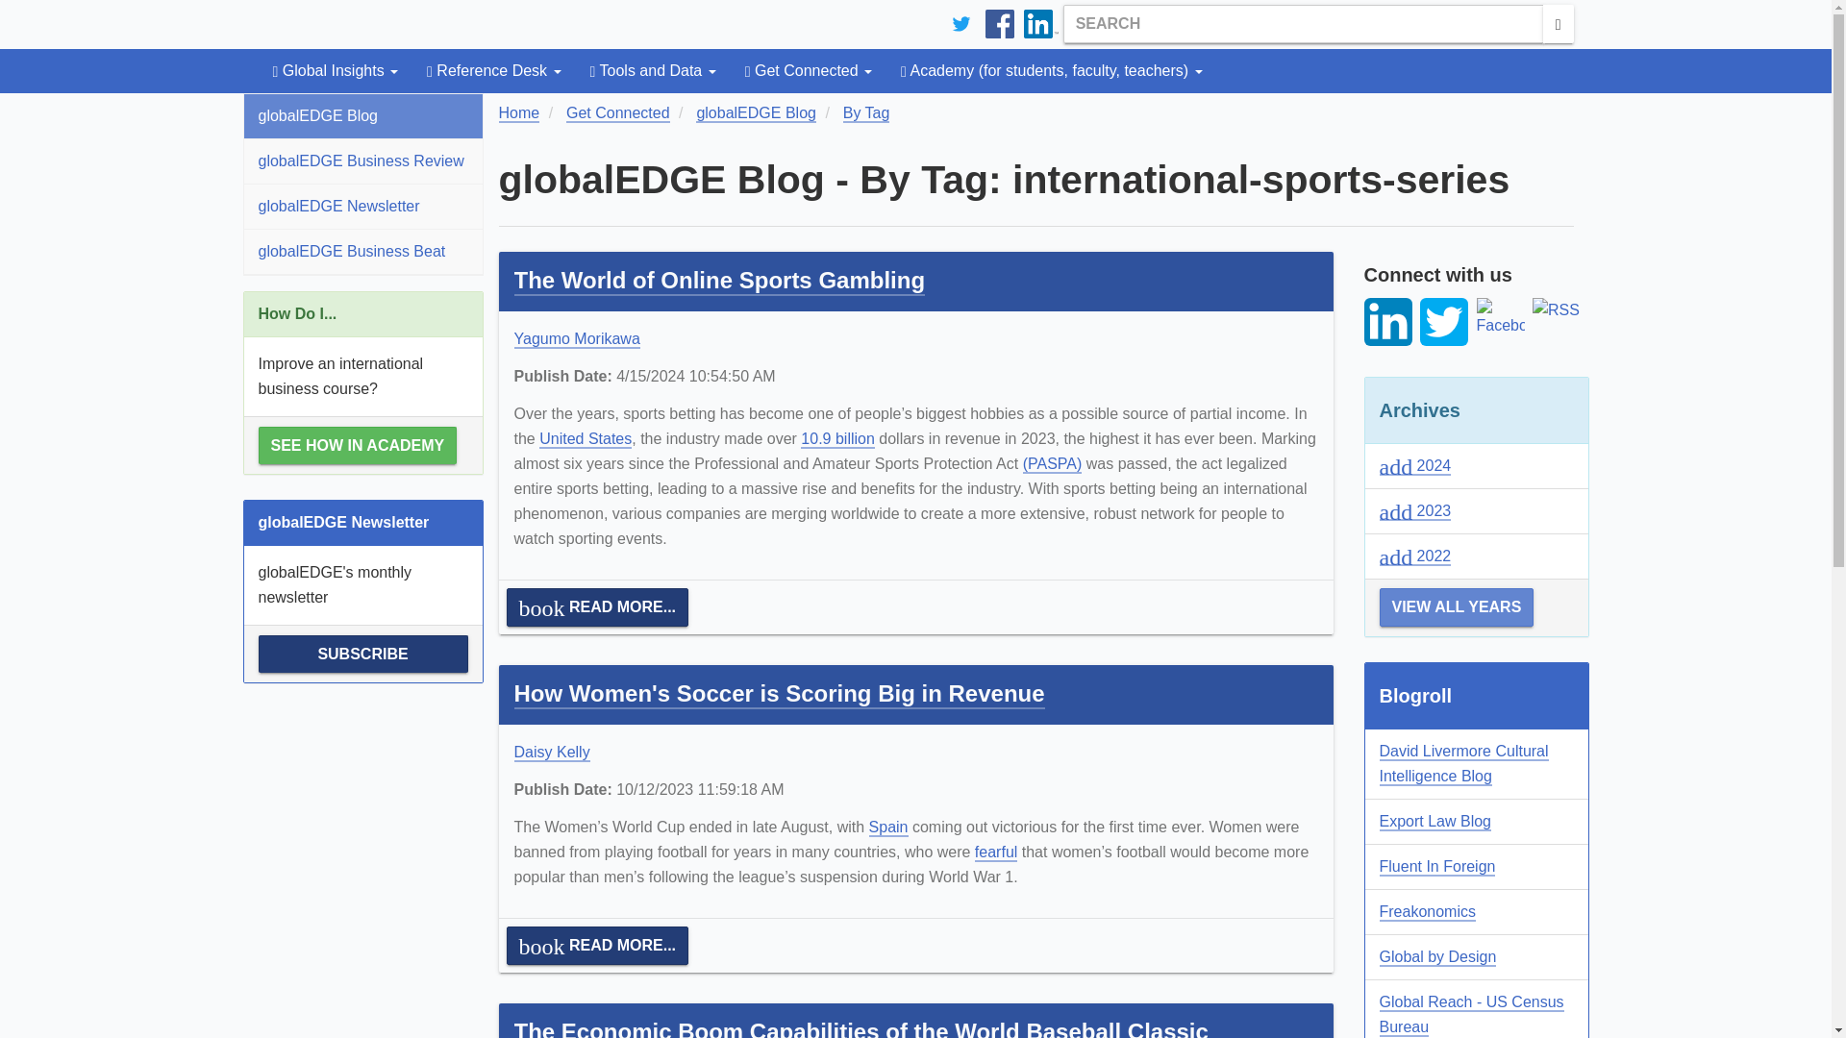 The height and width of the screenshot is (1038, 1846). What do you see at coordinates (402, 23) in the screenshot?
I see `globalEDGE - Your source for business knowledge` at bounding box center [402, 23].